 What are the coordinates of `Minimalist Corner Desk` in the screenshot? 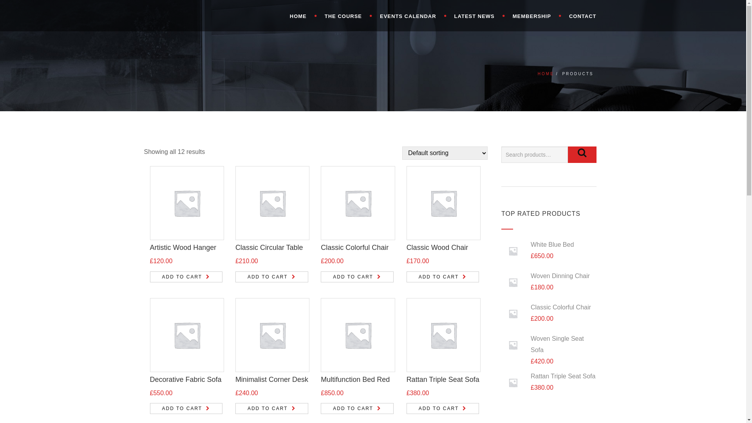 It's located at (272, 380).